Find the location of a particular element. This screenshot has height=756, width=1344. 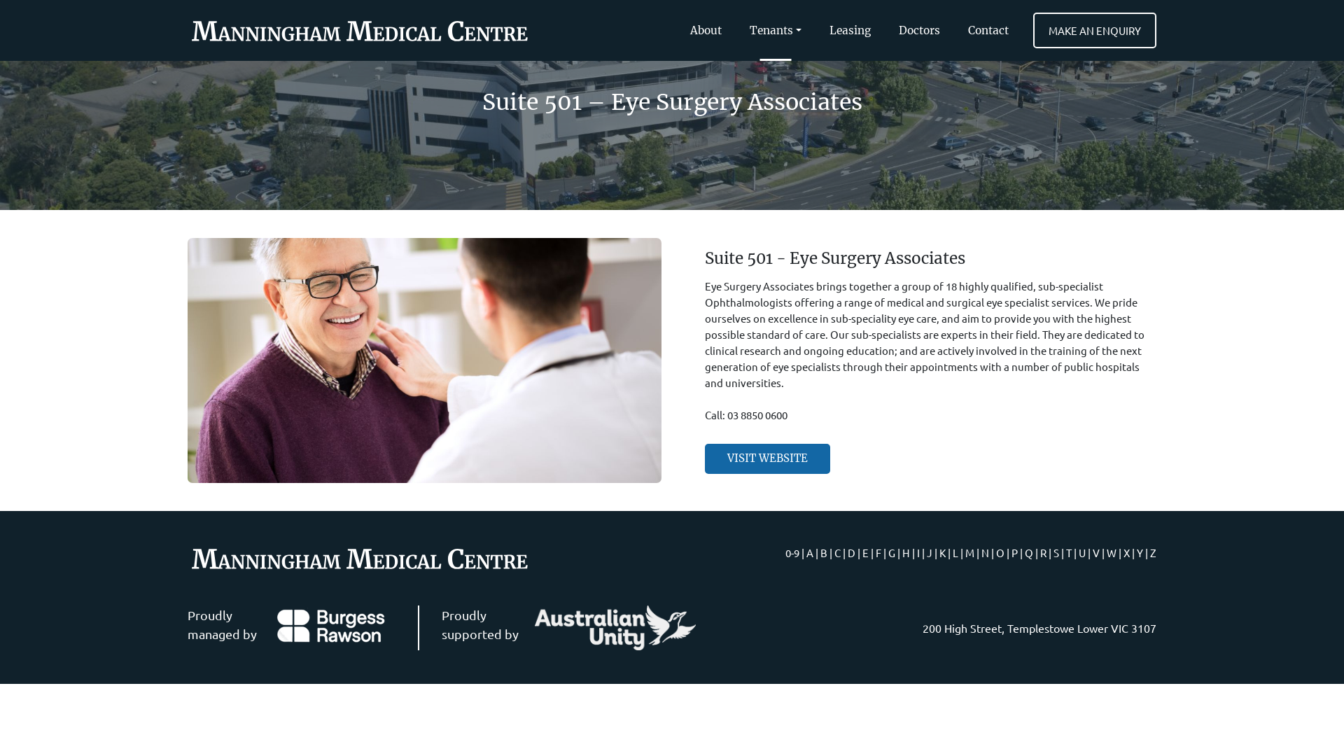

About is located at coordinates (706, 31).